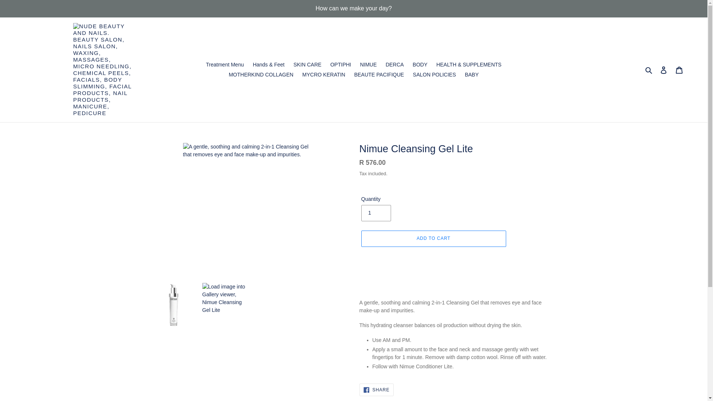 This screenshot has height=401, width=713. I want to click on 1, so click(376, 213).